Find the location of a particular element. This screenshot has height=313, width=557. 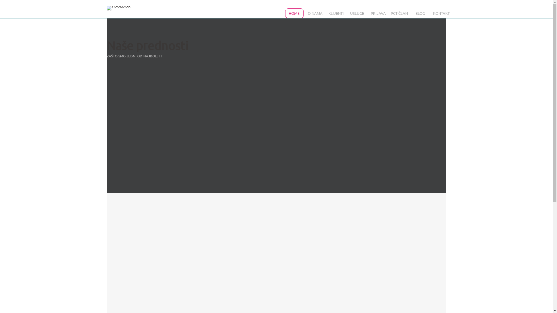

O NAMA is located at coordinates (315, 13).